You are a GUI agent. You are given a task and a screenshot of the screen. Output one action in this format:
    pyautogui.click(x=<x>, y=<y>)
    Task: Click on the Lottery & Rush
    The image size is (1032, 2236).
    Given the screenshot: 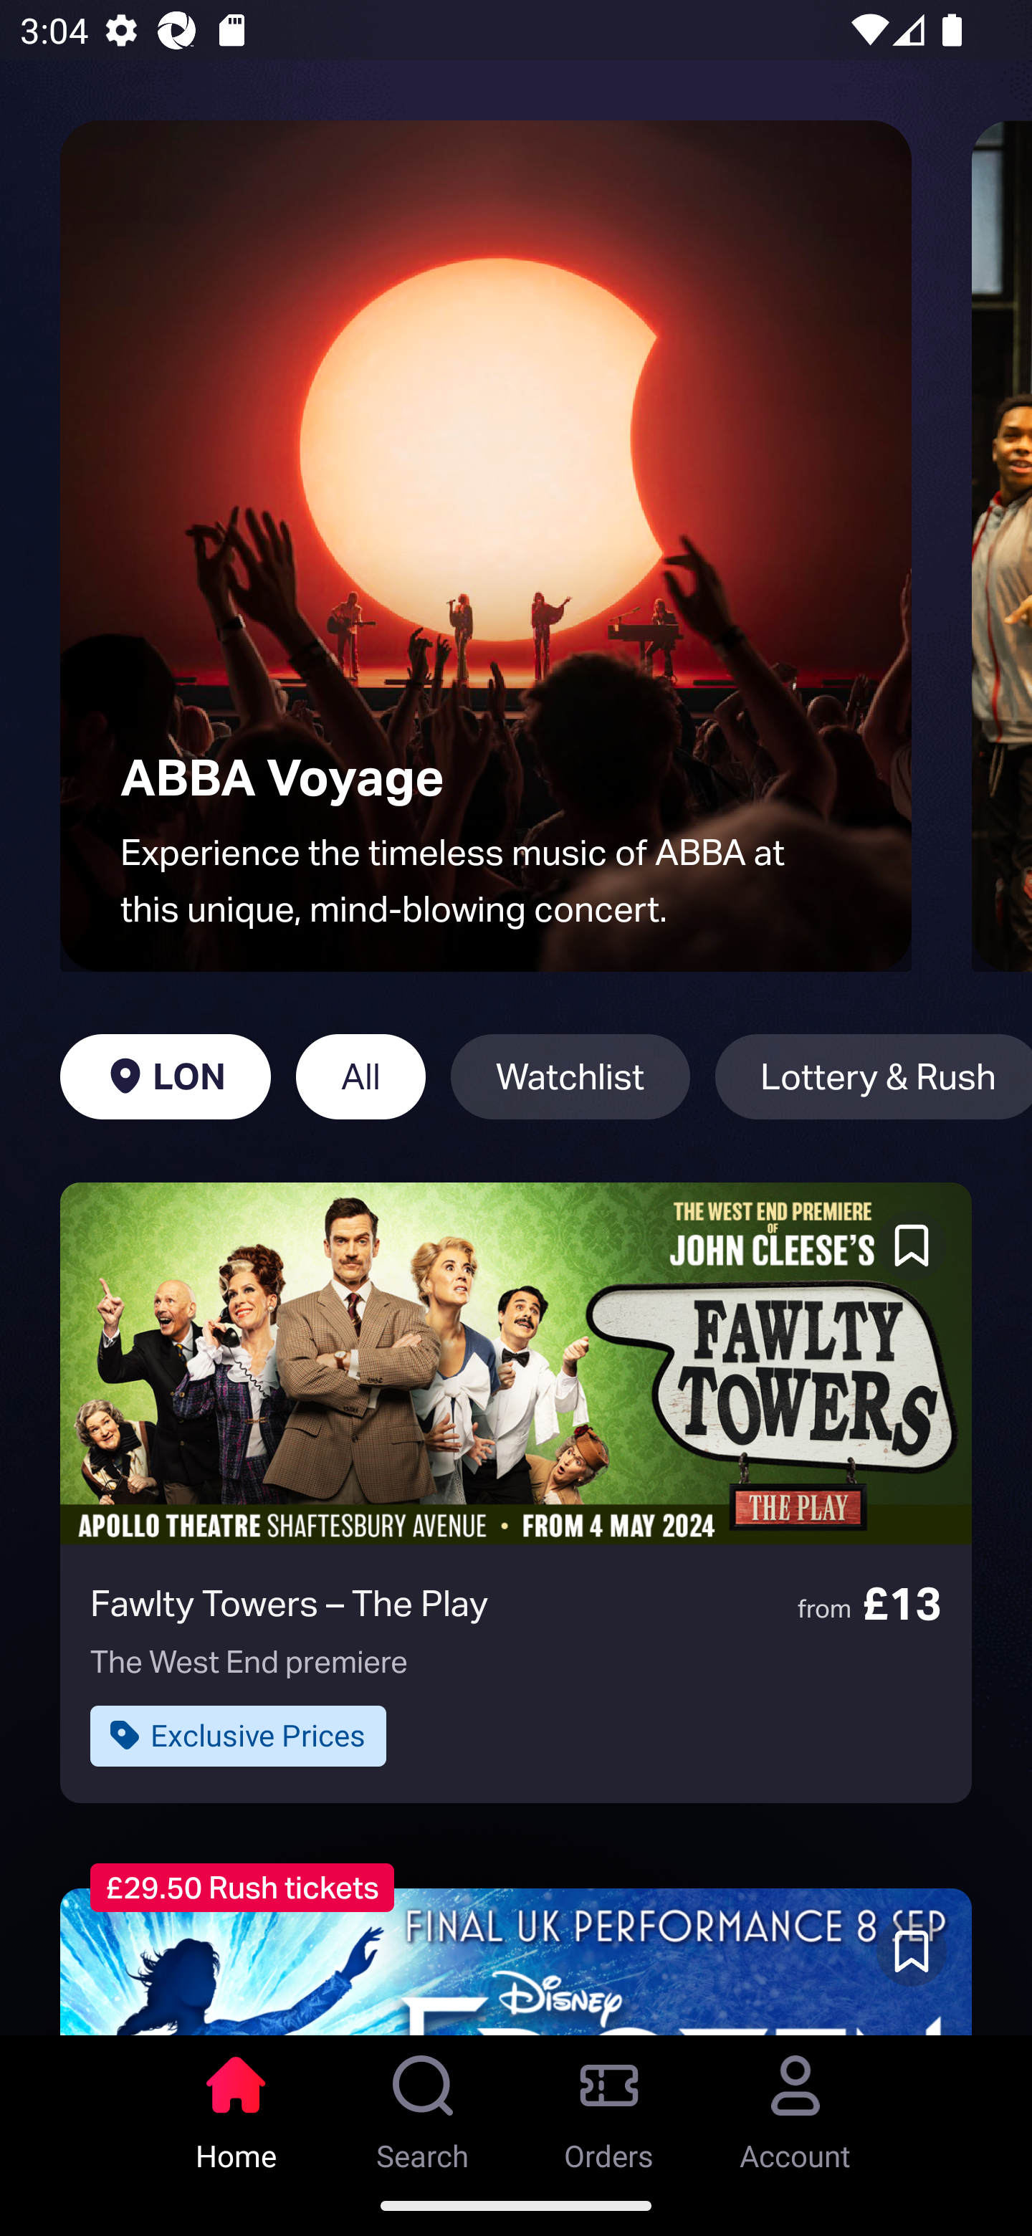 What is the action you would take?
    pyautogui.click(x=873, y=1076)
    